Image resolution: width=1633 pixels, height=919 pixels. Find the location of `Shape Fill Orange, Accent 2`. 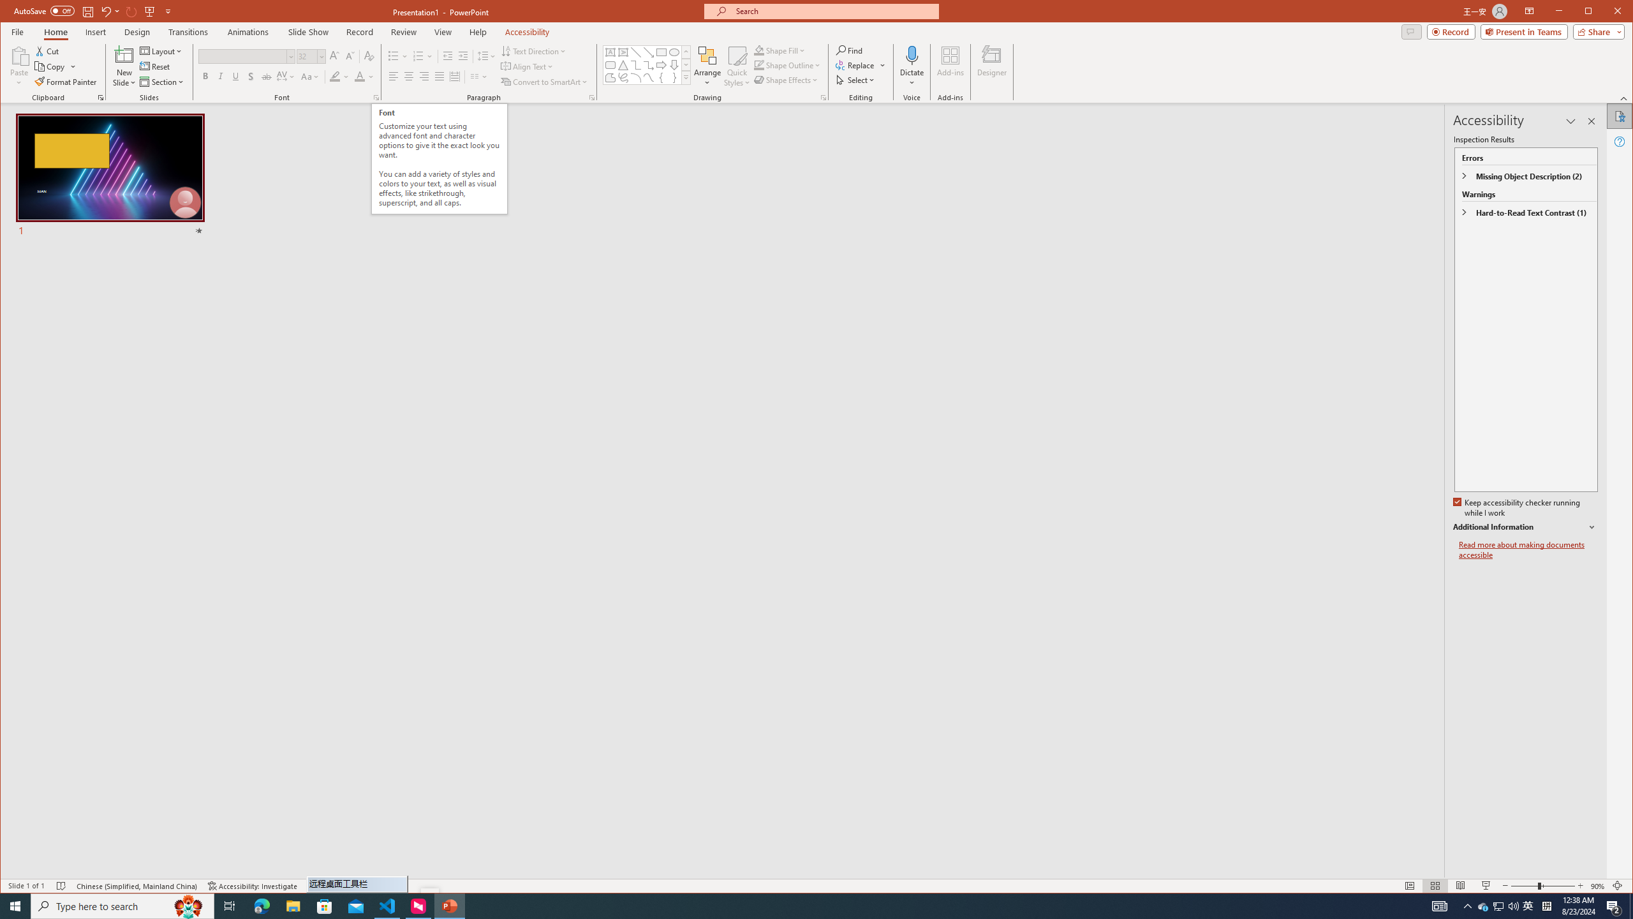

Shape Fill Orange, Accent 2 is located at coordinates (759, 50).